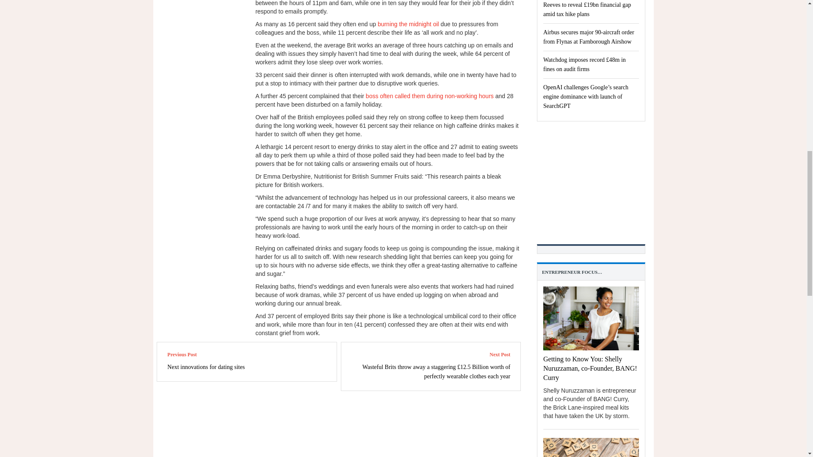 The image size is (813, 457). What do you see at coordinates (408, 24) in the screenshot?
I see `burning the midnight oil` at bounding box center [408, 24].